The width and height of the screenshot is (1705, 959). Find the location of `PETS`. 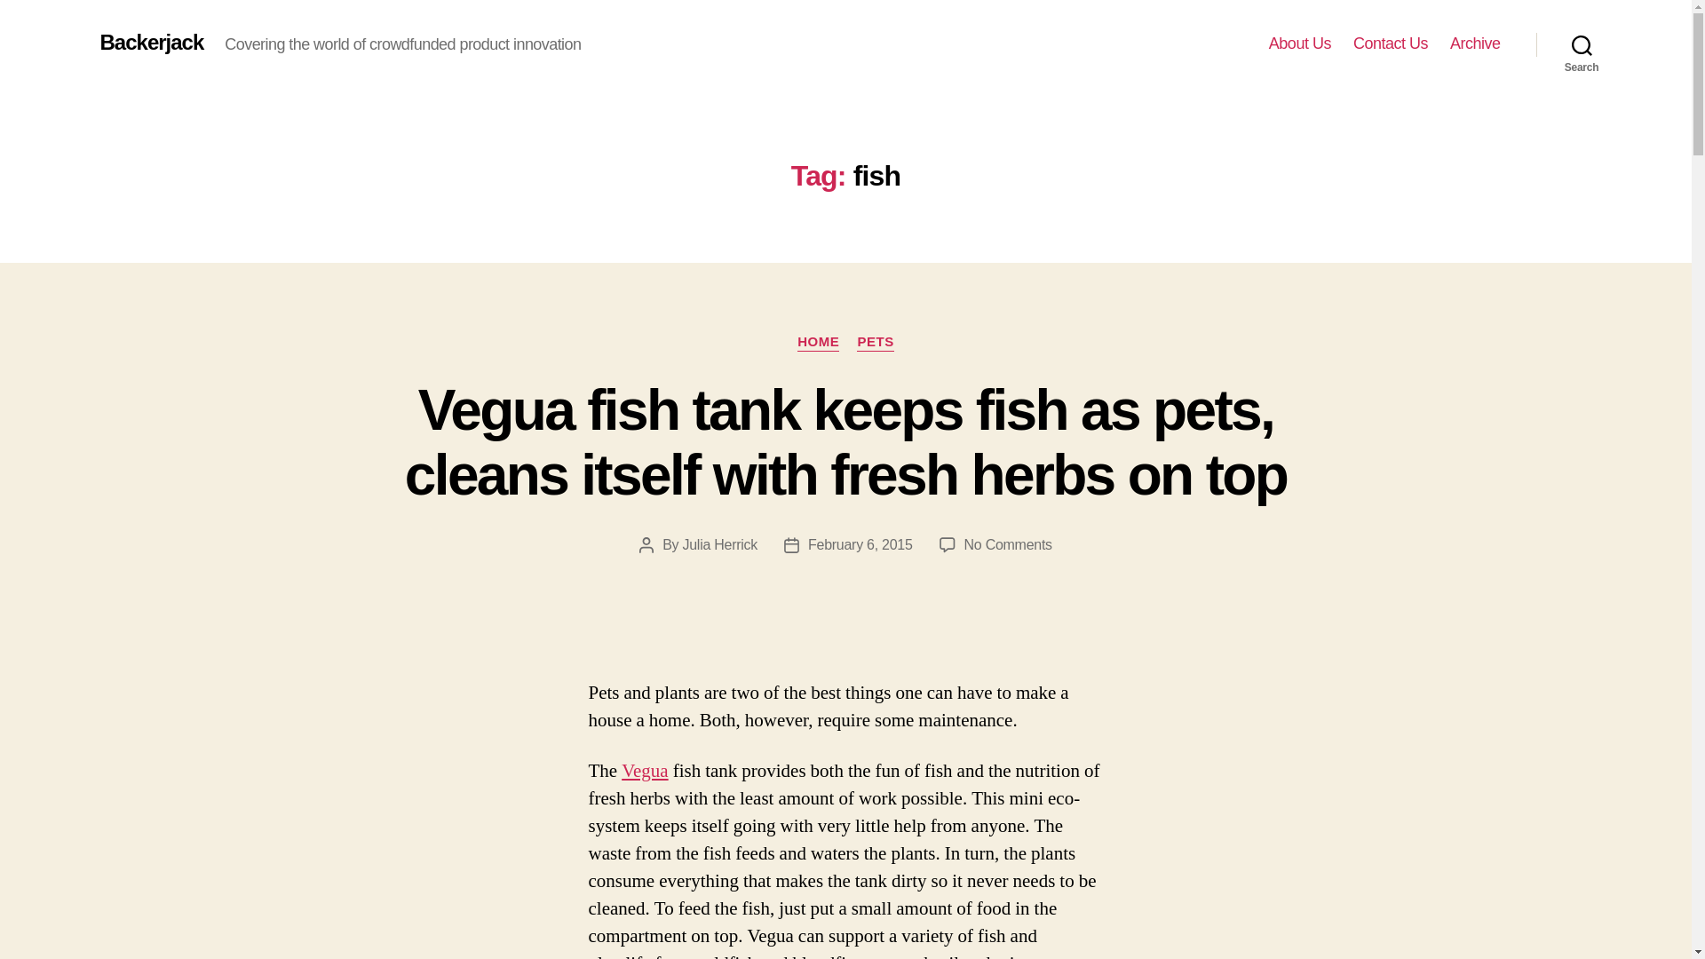

PETS is located at coordinates (876, 343).